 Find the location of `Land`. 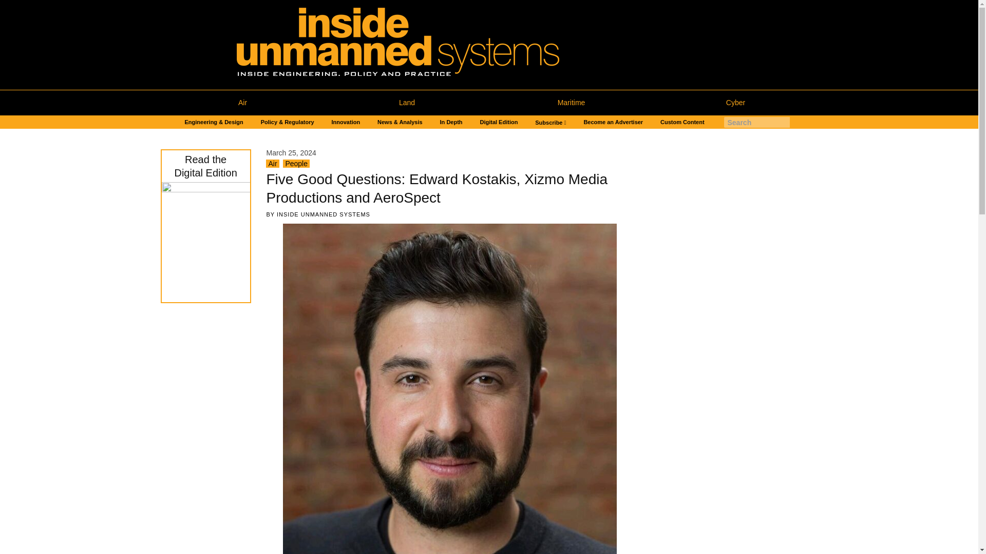

Land is located at coordinates (407, 103).